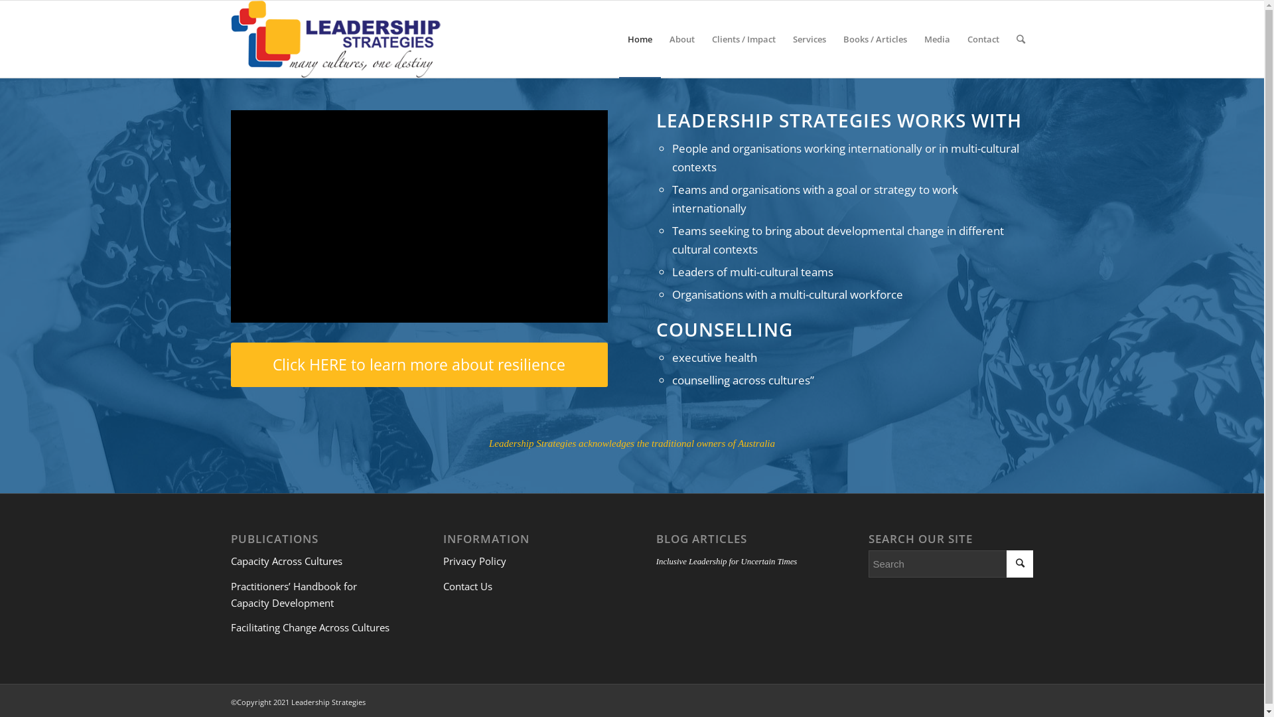 This screenshot has width=1274, height=717. Describe the element at coordinates (287, 561) in the screenshot. I see `Capacity Across Cultures` at that location.